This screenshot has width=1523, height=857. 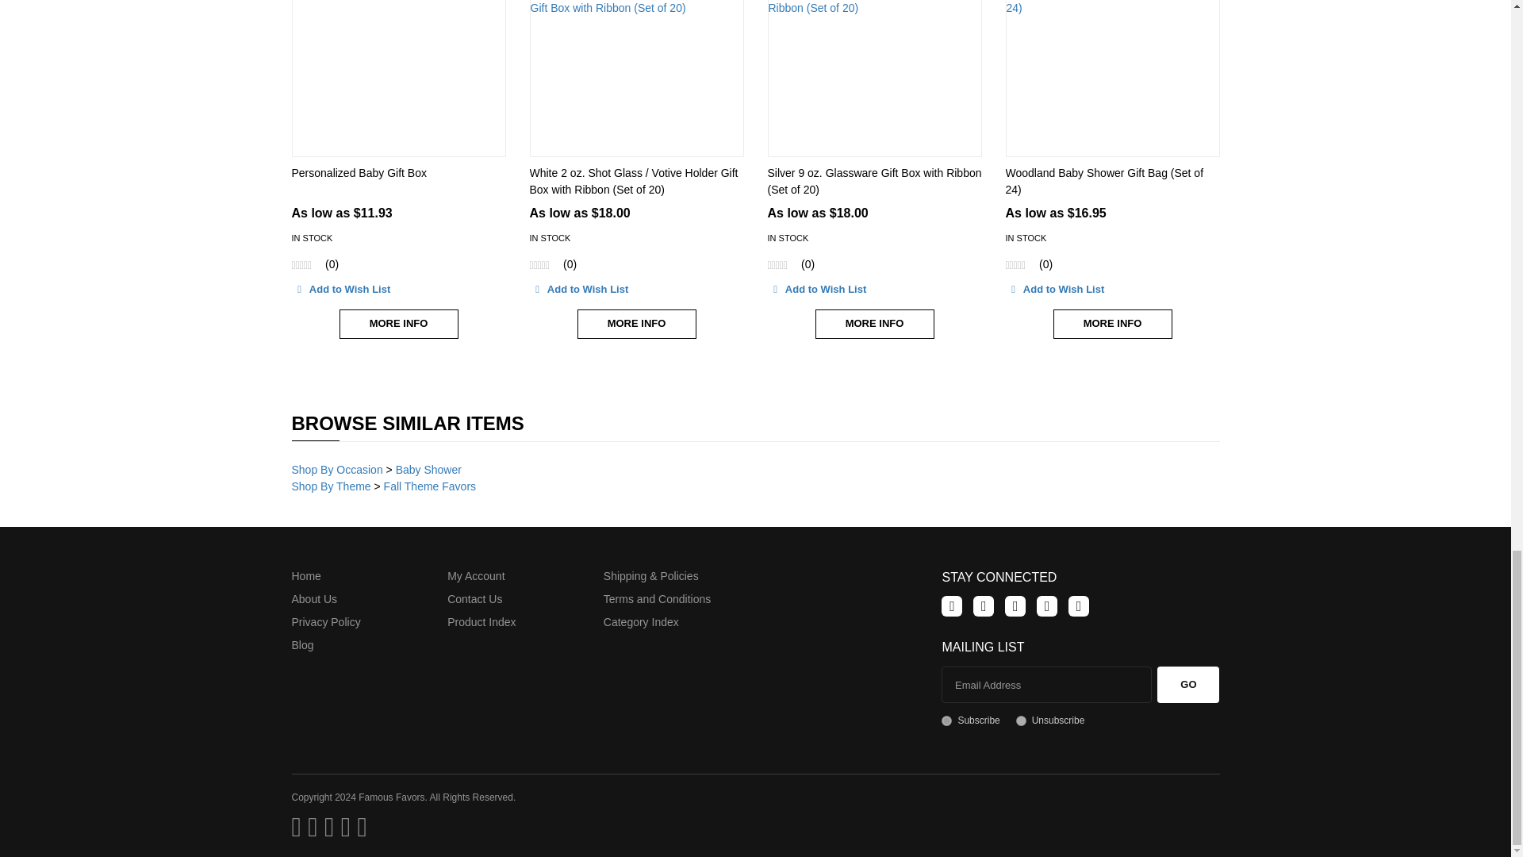 I want to click on 0, so click(x=1021, y=721).